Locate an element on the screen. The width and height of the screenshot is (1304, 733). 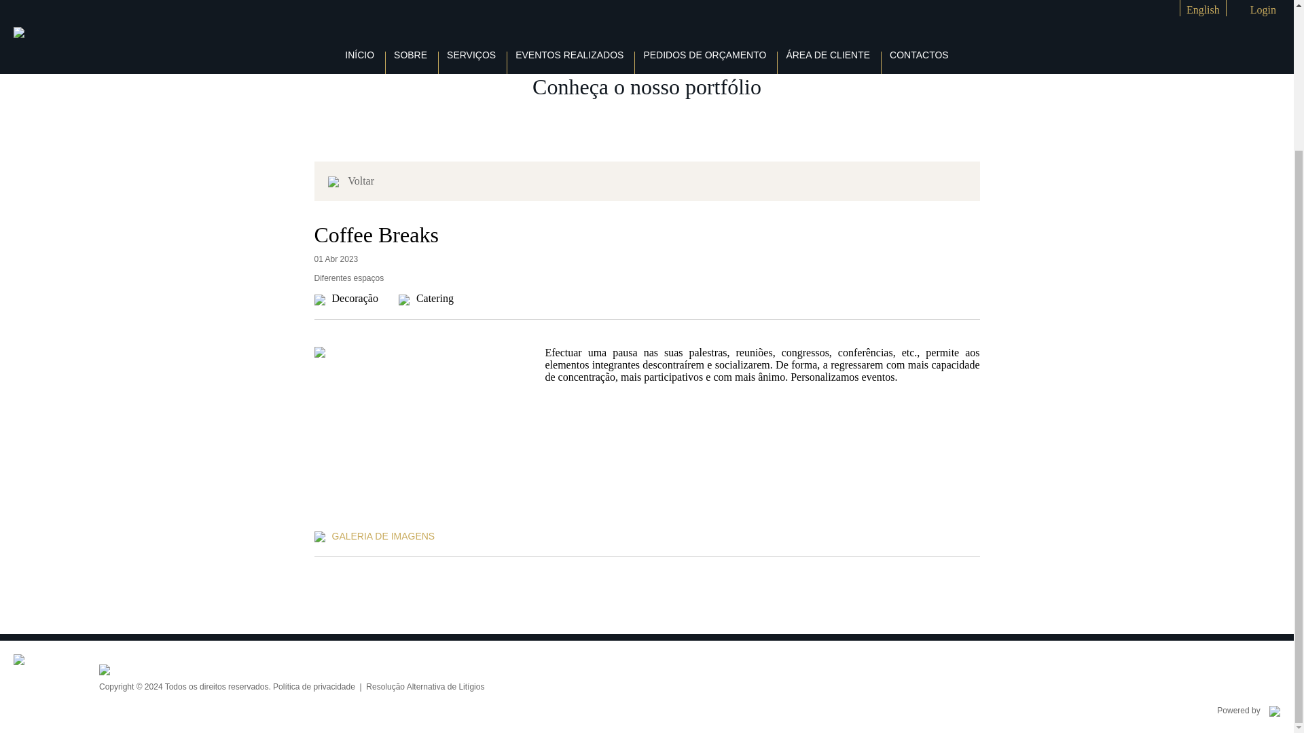
Voltar is located at coordinates (336, 181).